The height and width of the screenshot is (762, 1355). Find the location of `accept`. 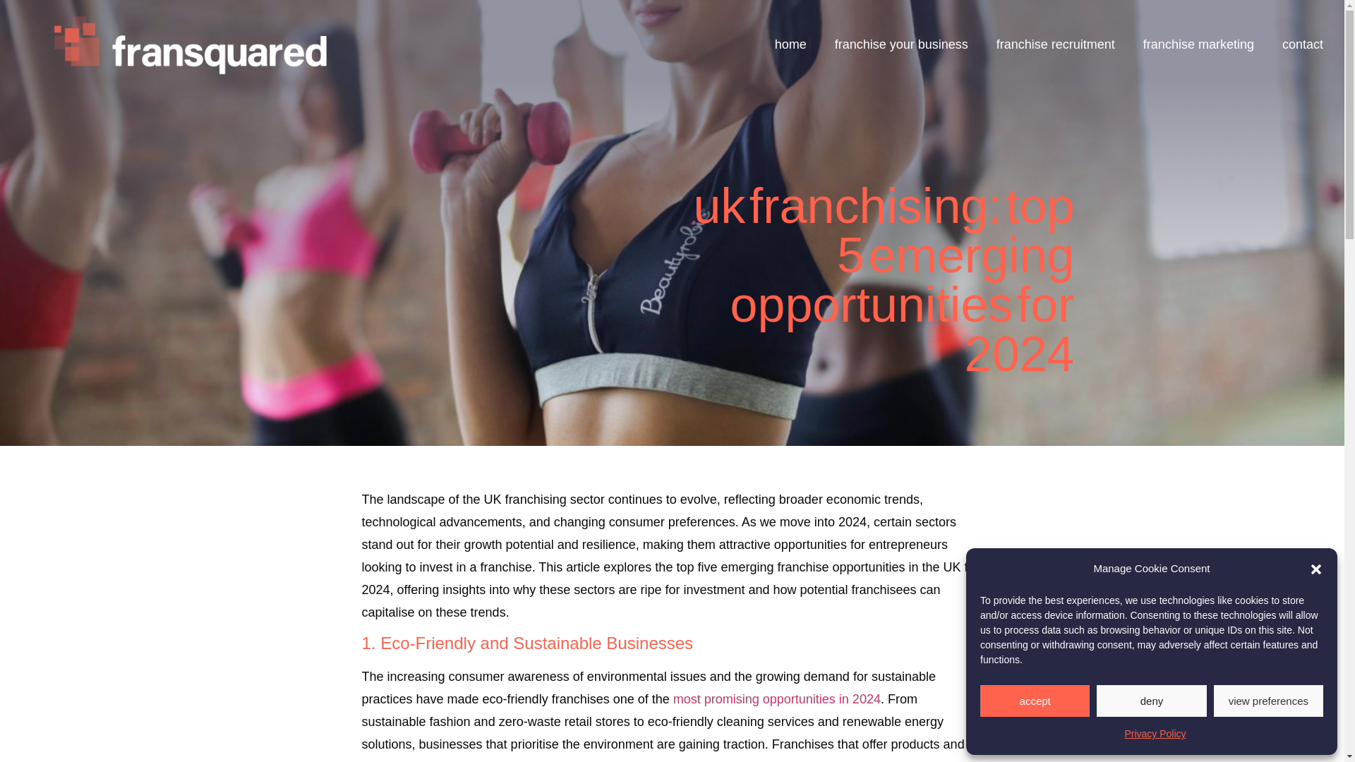

accept is located at coordinates (1035, 701).